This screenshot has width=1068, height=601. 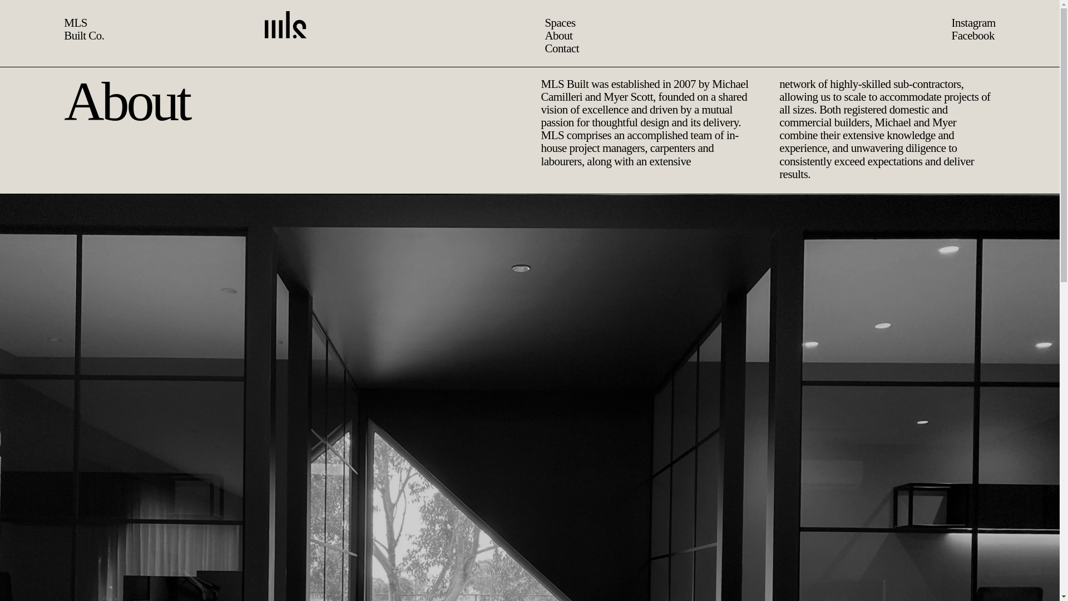 What do you see at coordinates (973, 23) in the screenshot?
I see `Instagram` at bounding box center [973, 23].